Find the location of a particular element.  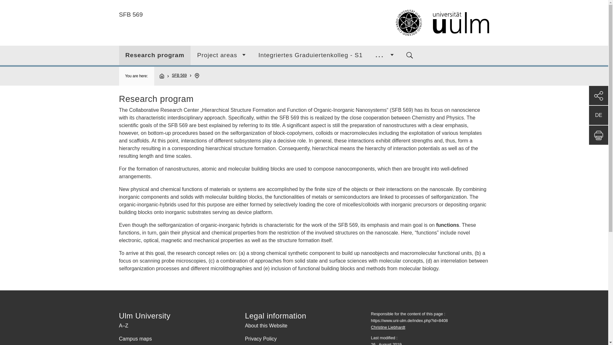

SFB 569 is located at coordinates (131, 14).